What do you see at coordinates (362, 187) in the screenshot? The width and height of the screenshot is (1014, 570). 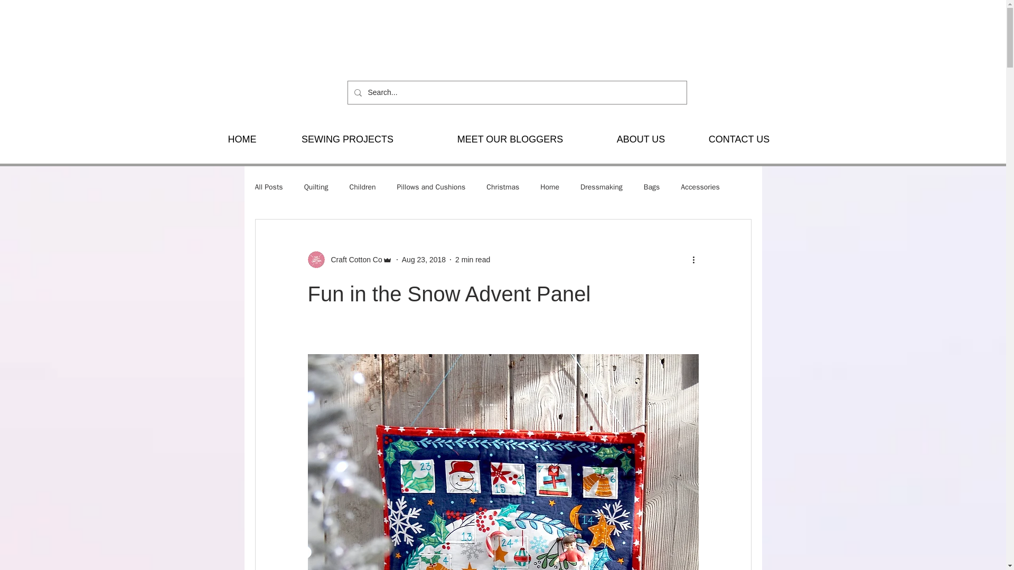 I see `Children` at bounding box center [362, 187].